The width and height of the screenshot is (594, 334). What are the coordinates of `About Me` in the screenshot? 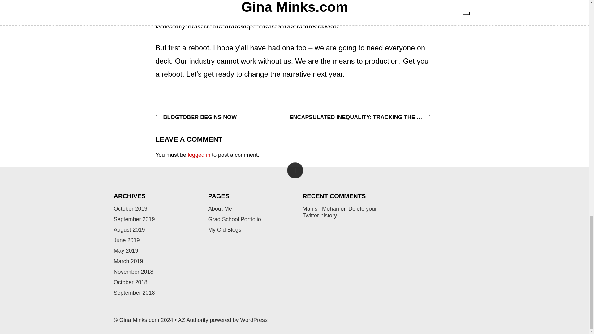 It's located at (220, 208).